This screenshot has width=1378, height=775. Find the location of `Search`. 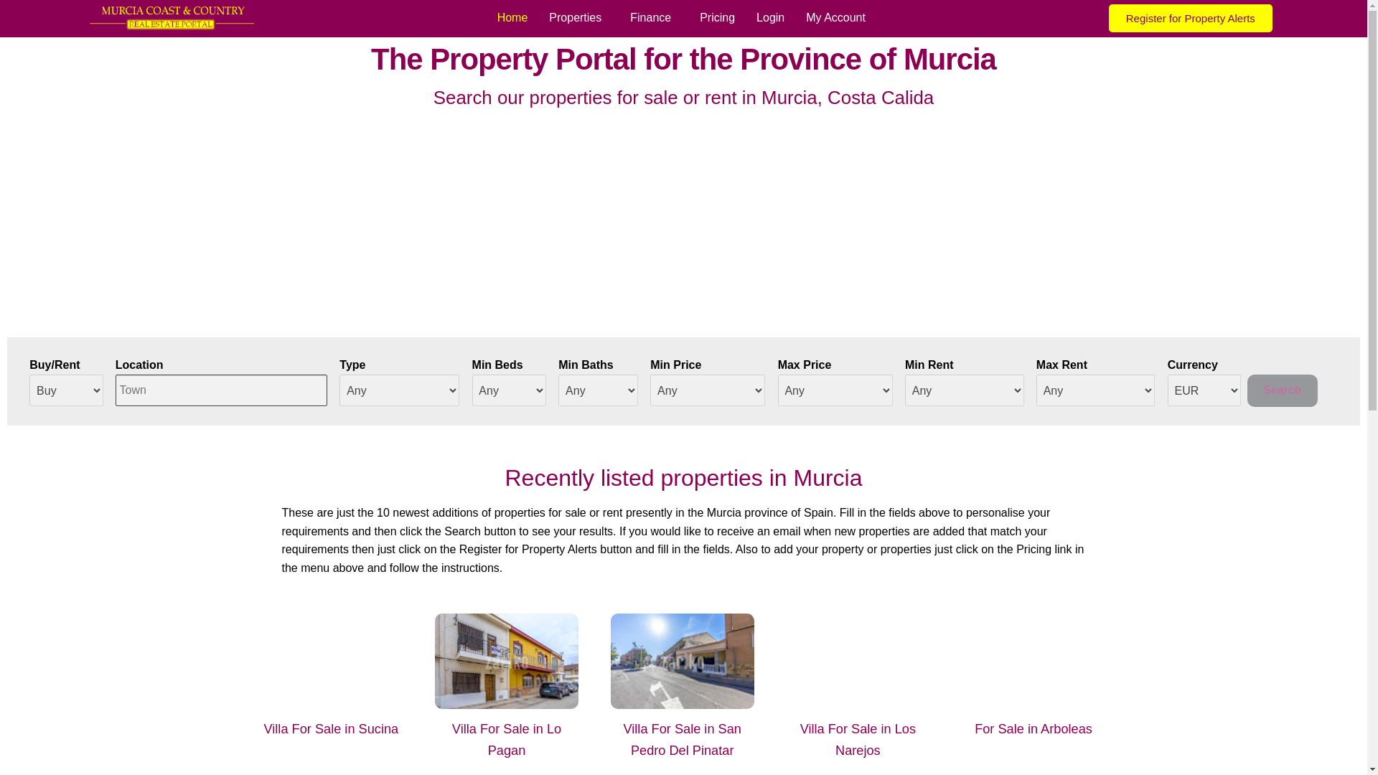

Search is located at coordinates (1283, 390).